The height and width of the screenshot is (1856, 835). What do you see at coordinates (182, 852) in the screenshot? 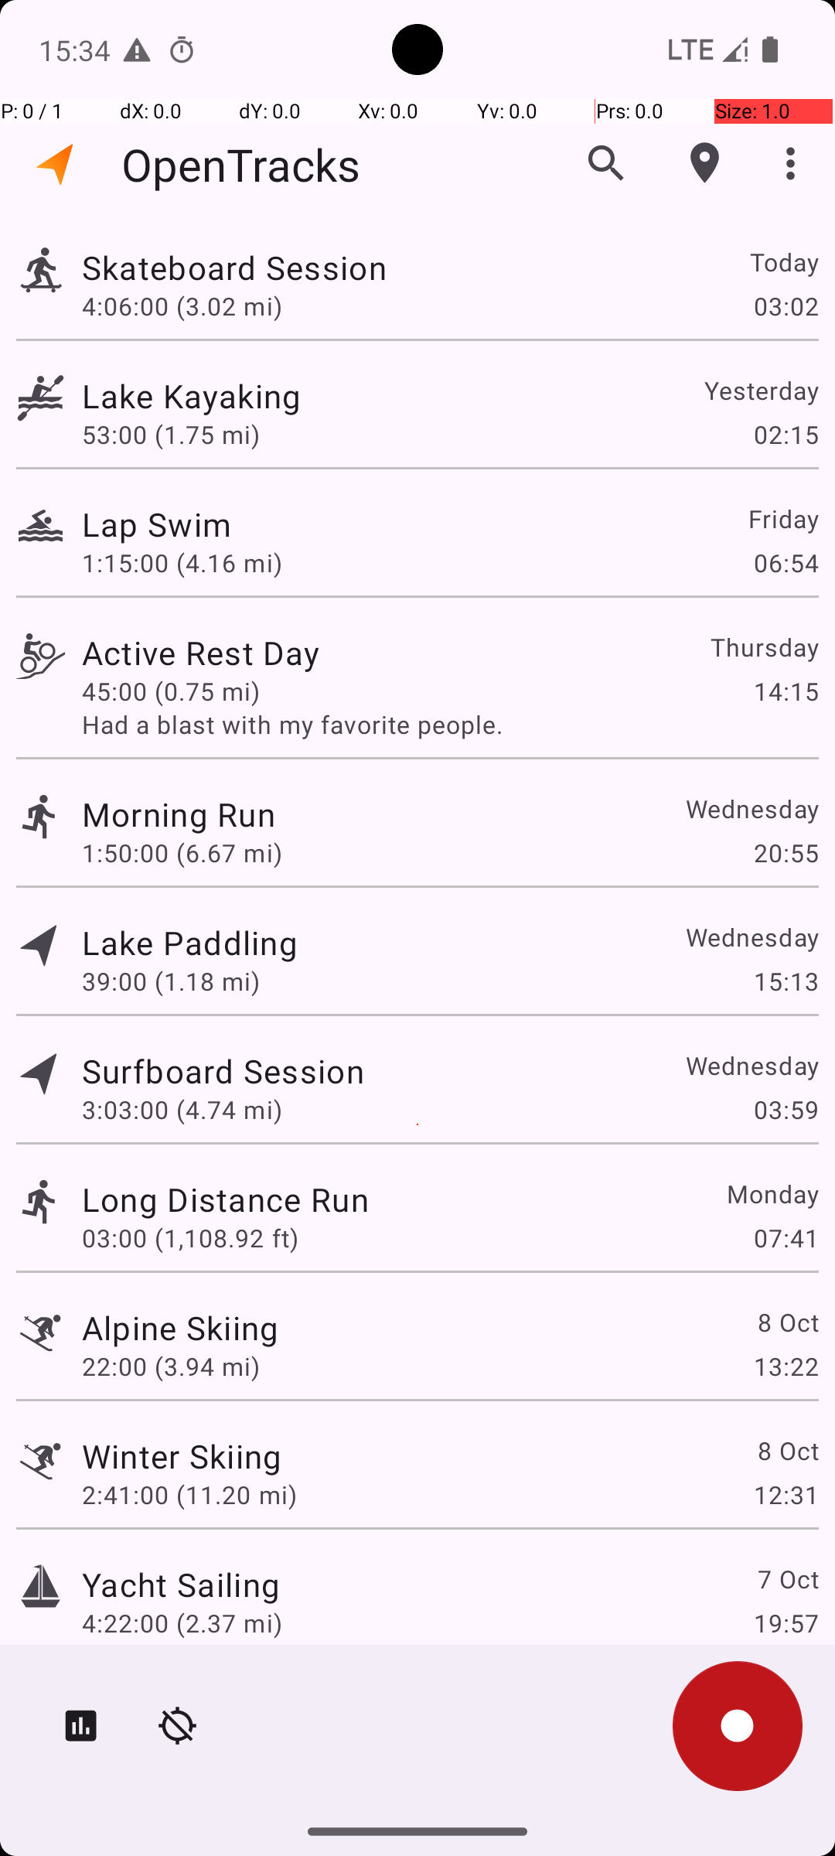
I see `1:50:00 (6.67 mi)` at bounding box center [182, 852].